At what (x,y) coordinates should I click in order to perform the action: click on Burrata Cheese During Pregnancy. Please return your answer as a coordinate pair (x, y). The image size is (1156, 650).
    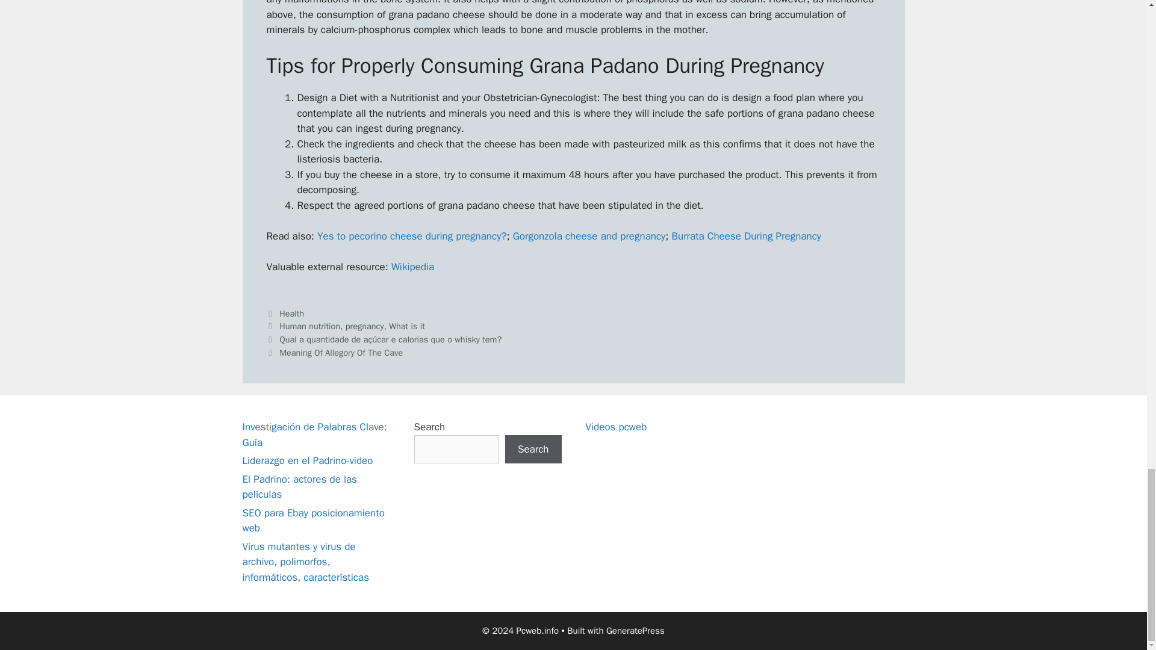
    Looking at the image, I should click on (746, 236).